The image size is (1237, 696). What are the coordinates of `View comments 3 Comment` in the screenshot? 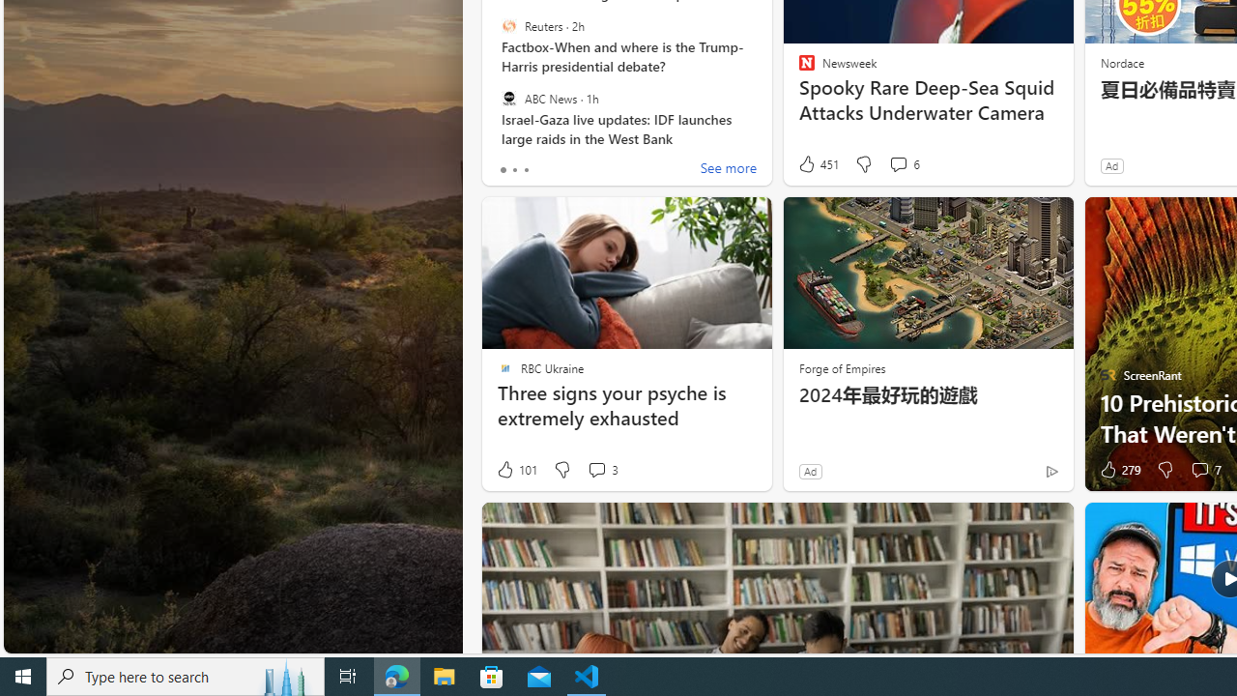 It's located at (602, 470).